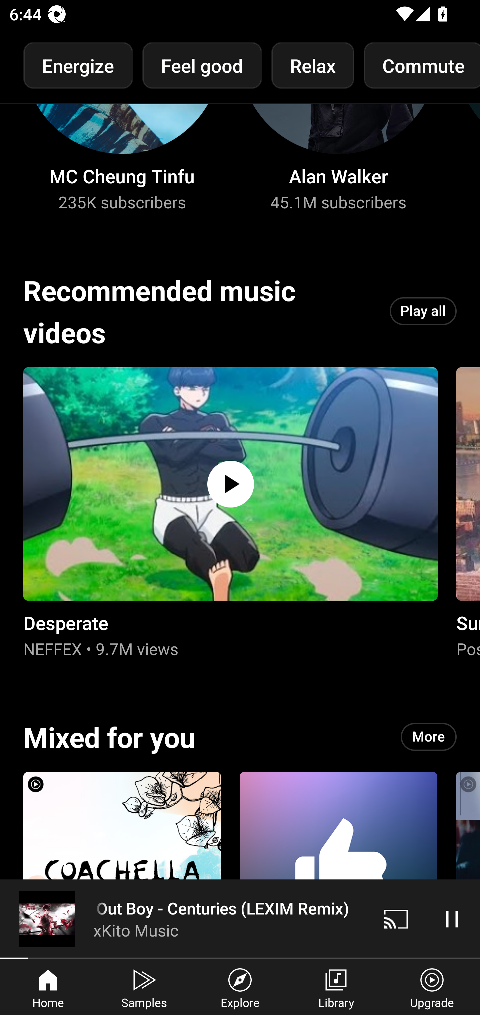 The height and width of the screenshot is (1015, 480). What do you see at coordinates (184, 919) in the screenshot?
I see `Fall Out Boy - Centuries (LEXIM Remix) xKito Music` at bounding box center [184, 919].